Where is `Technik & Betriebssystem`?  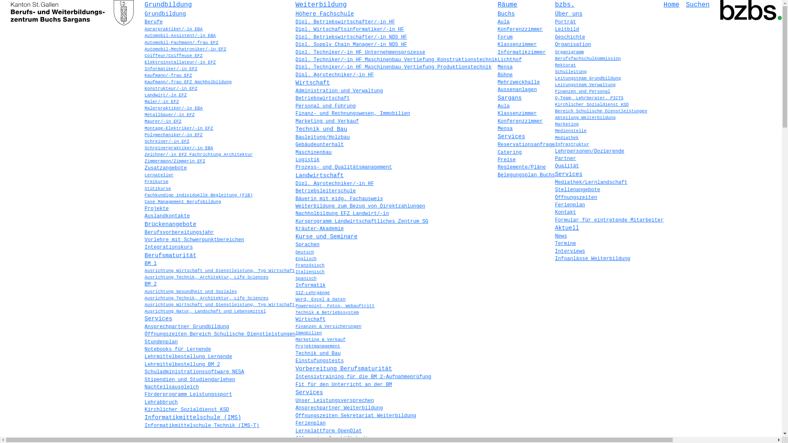
Technik & Betriebssystem is located at coordinates (327, 313).